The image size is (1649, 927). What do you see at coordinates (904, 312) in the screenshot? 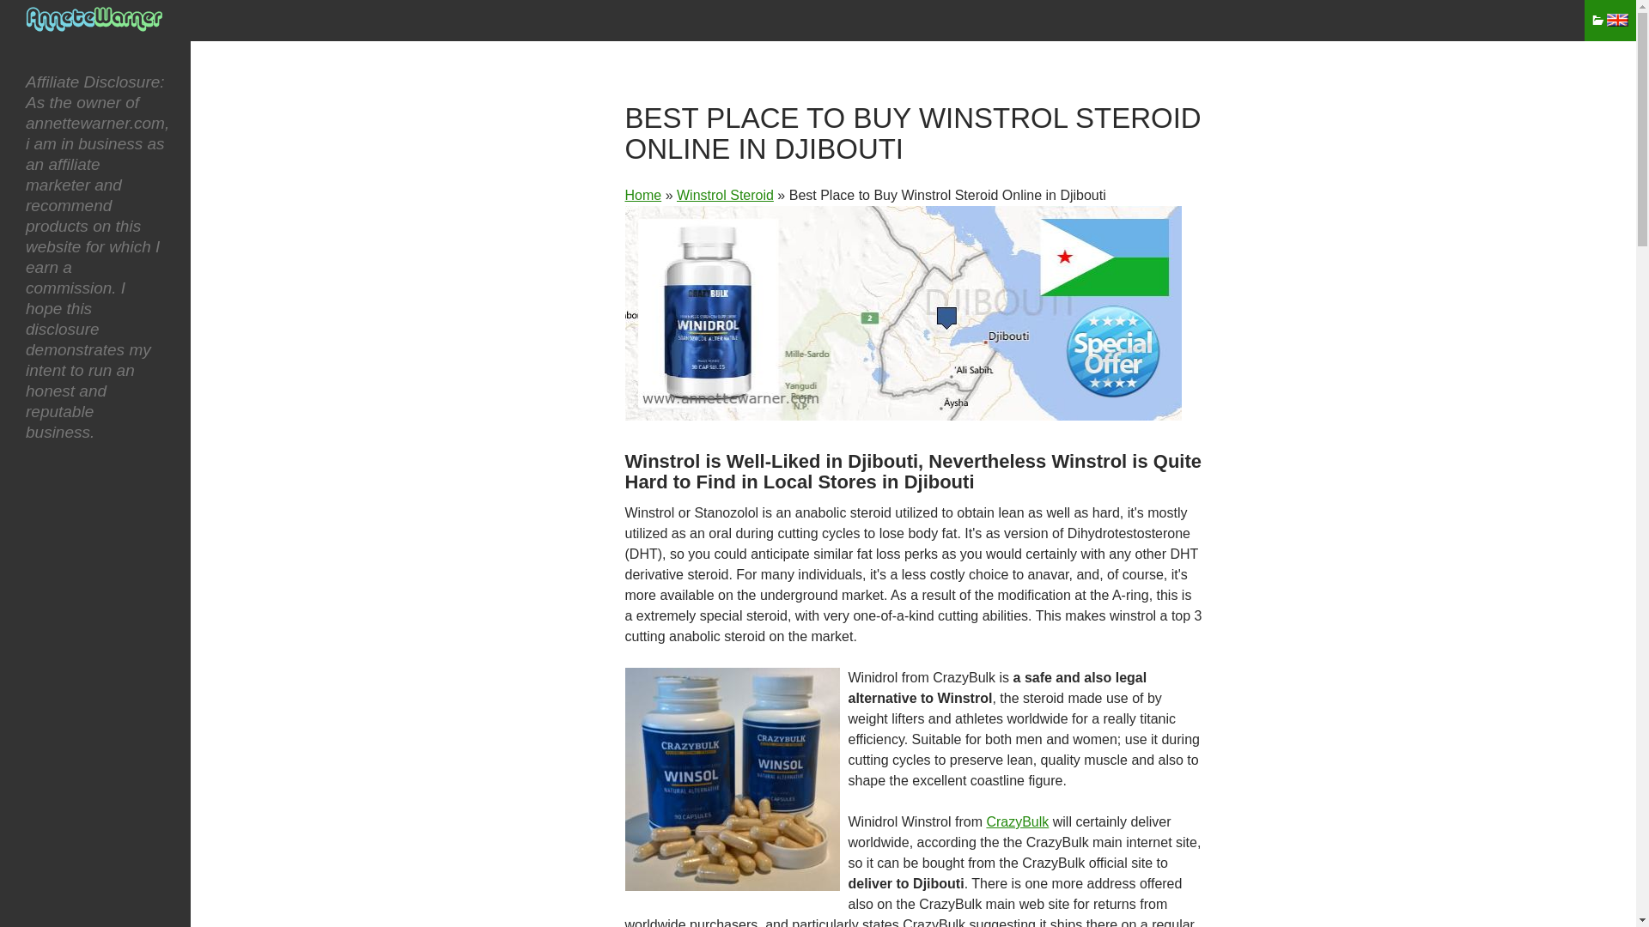
I see `Buy Winstrol Steroid online Djibouti` at bounding box center [904, 312].